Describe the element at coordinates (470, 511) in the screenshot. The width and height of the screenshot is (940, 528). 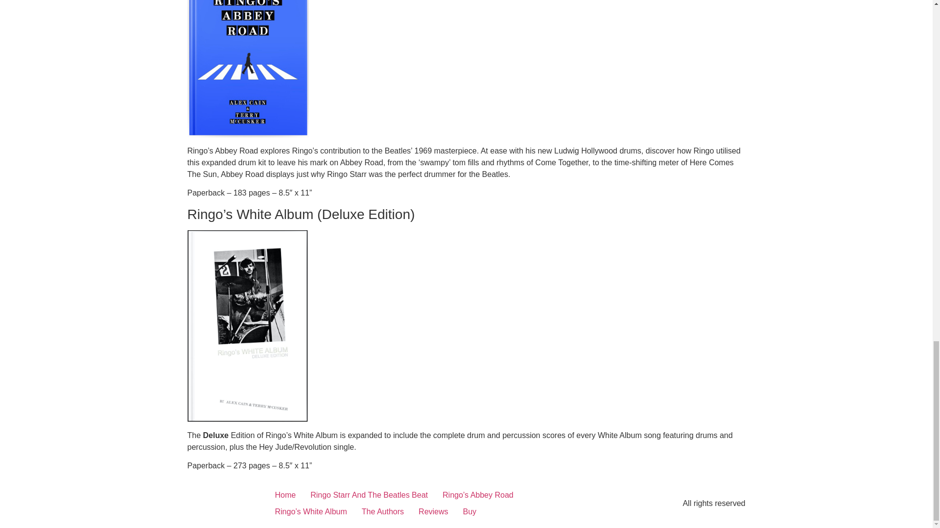
I see `Buy` at that location.